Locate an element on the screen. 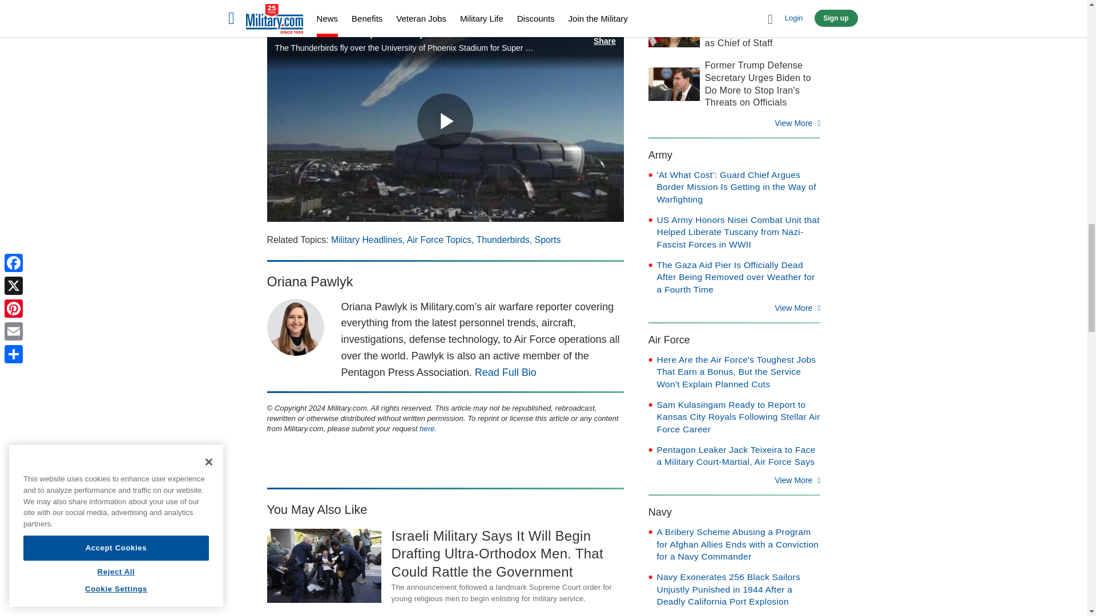  Share is located at coordinates (604, 37).